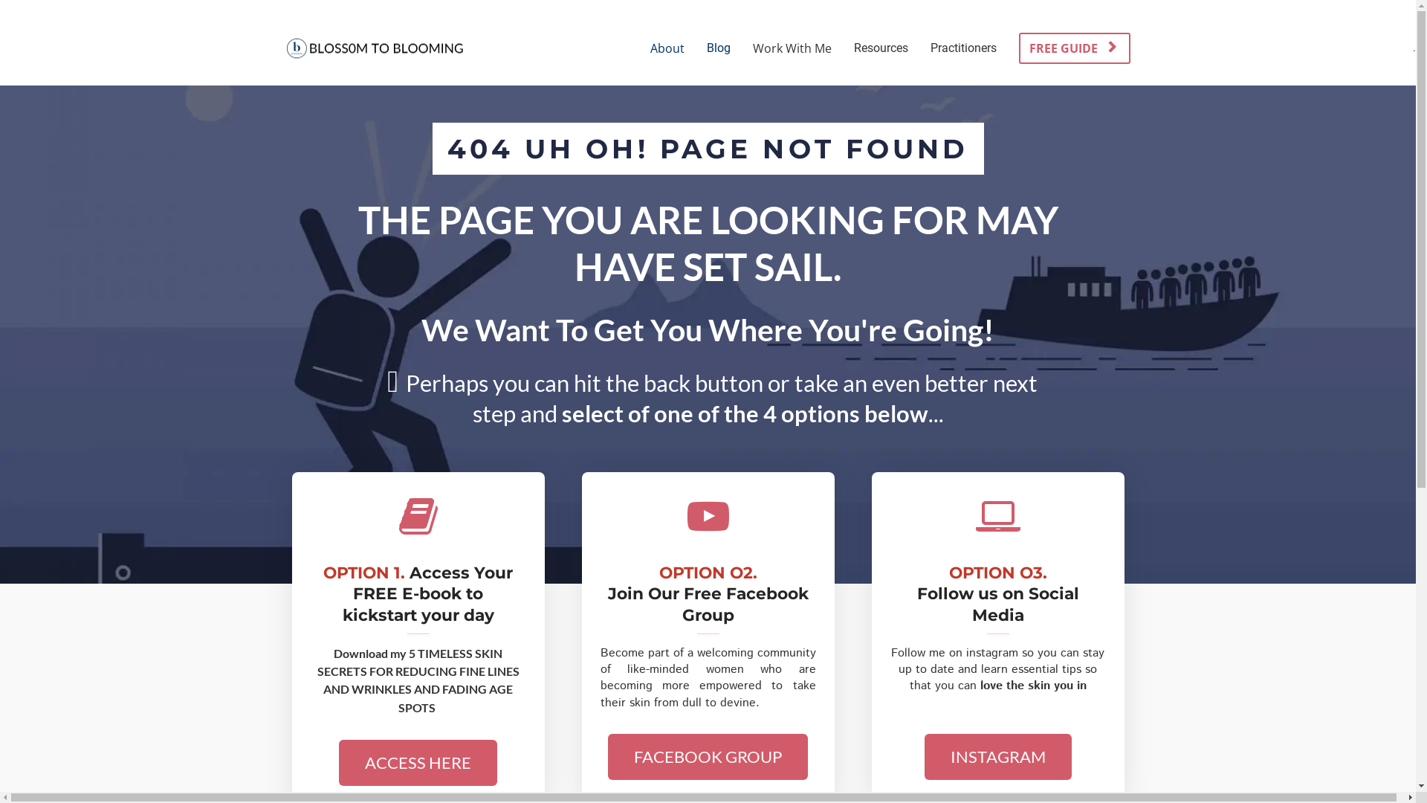 This screenshot has width=1427, height=803. I want to click on Resources, so click(881, 48).